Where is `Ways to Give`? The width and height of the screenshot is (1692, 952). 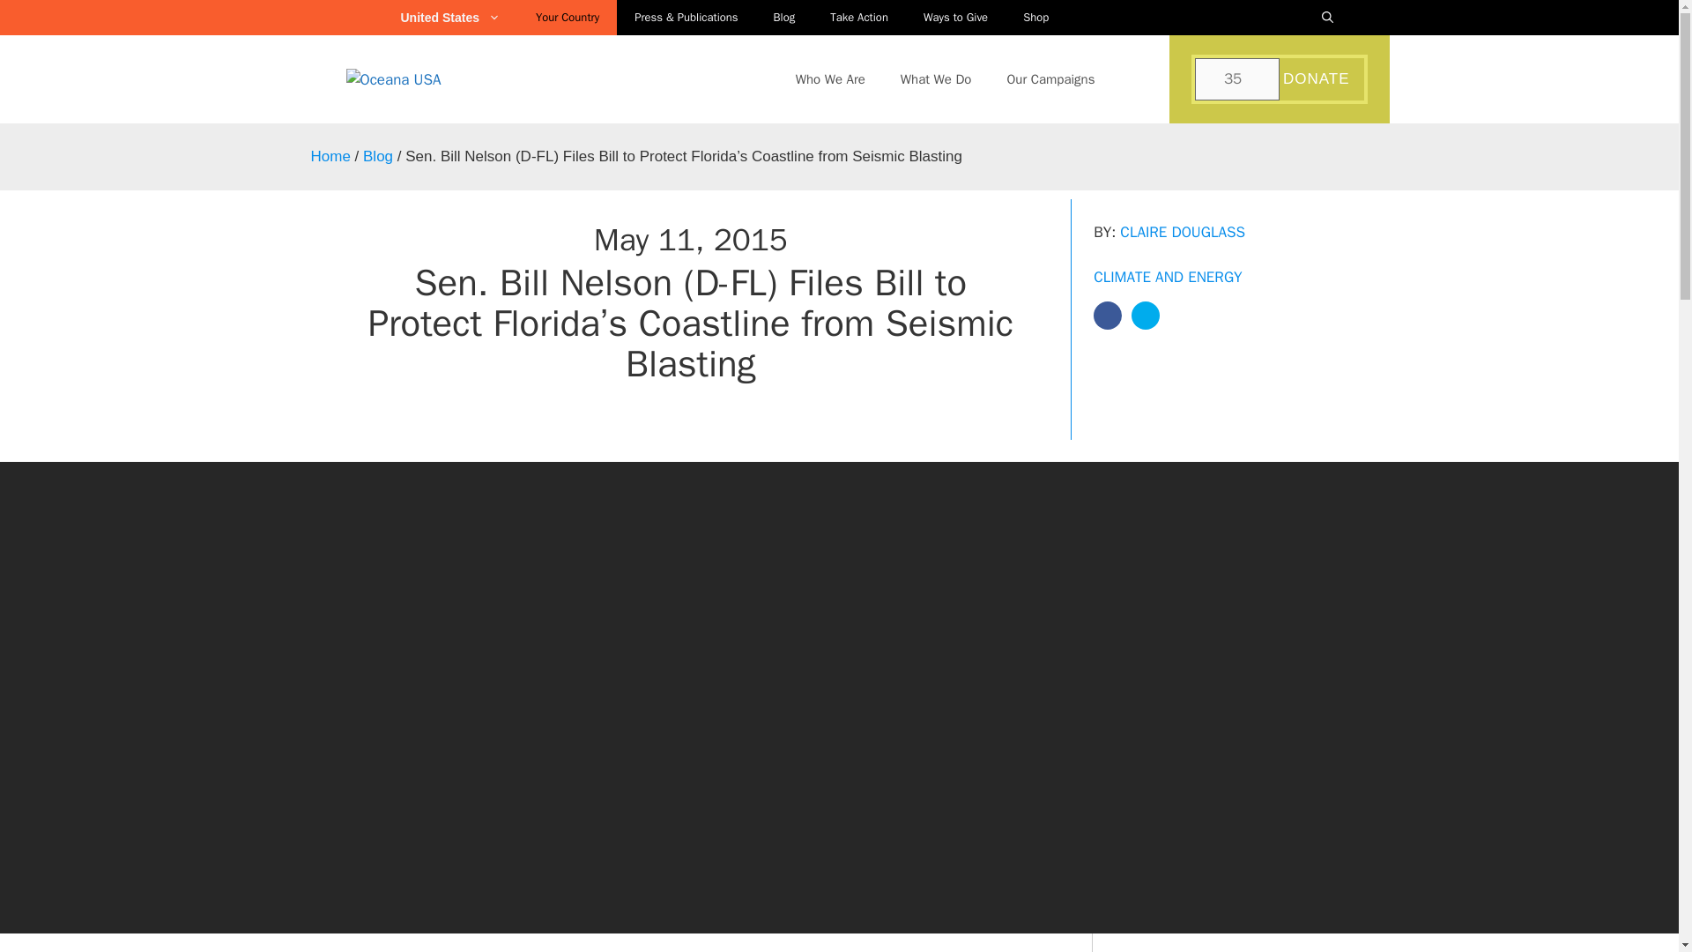
Ways to Give is located at coordinates (955, 18).